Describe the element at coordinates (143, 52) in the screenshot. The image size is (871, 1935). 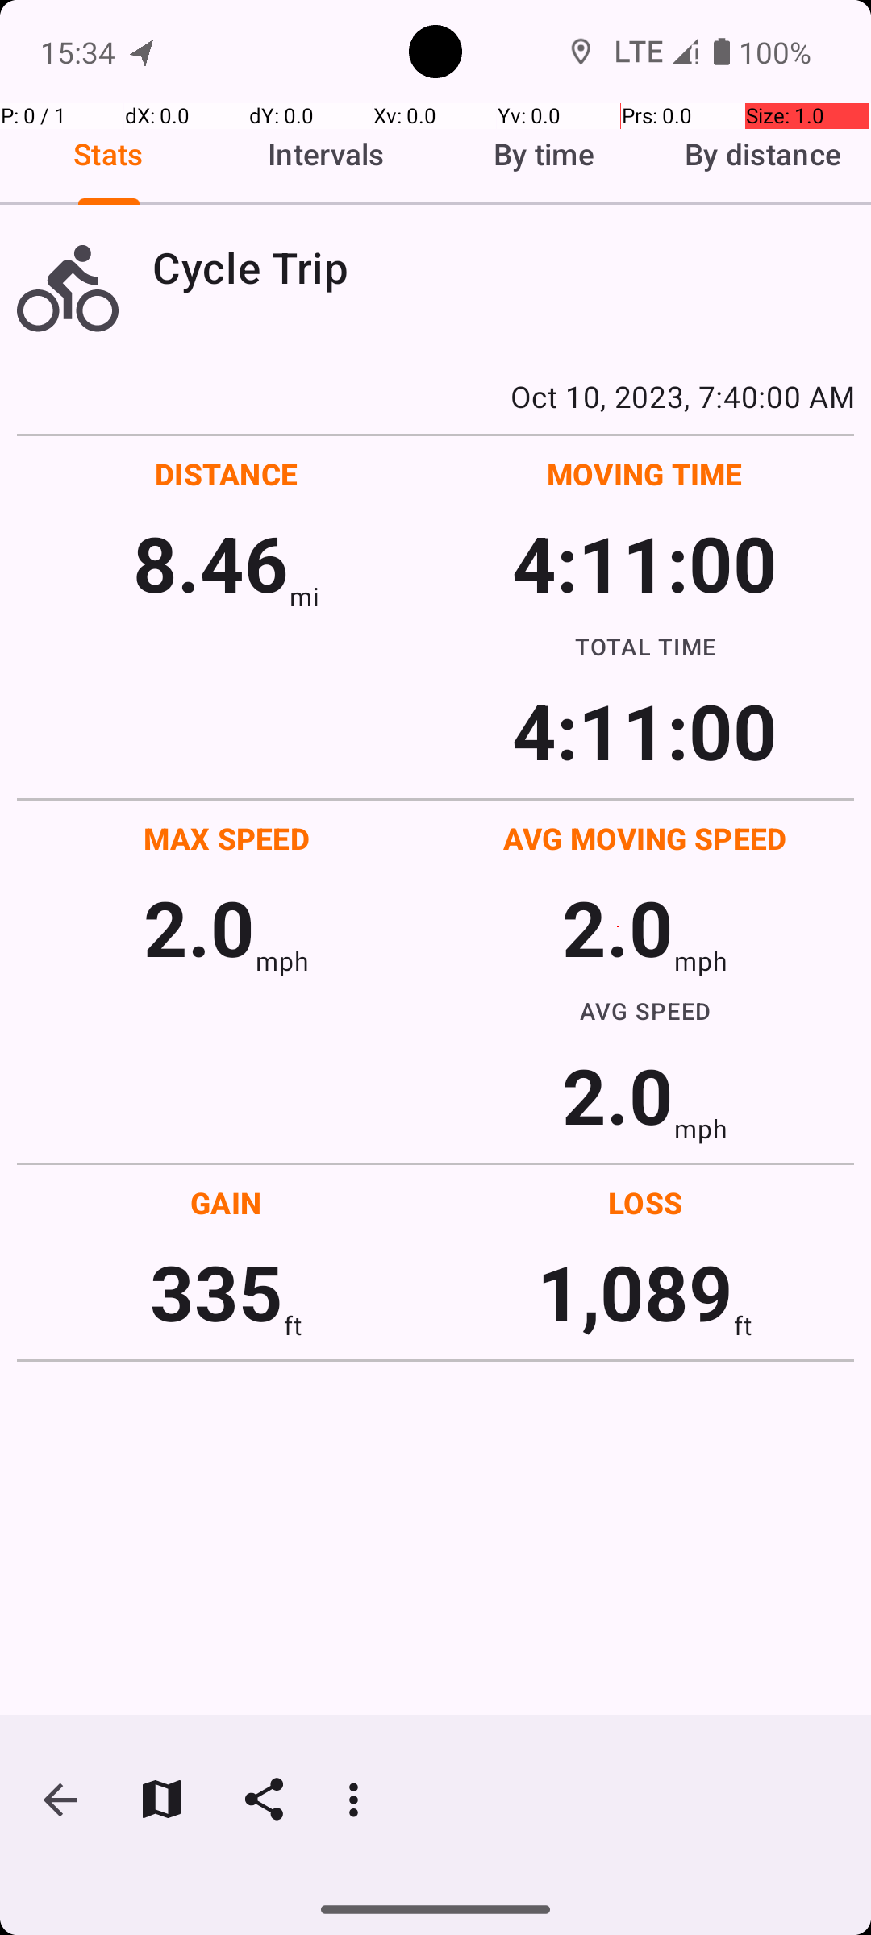
I see `OpenTracks notification: ` at that location.